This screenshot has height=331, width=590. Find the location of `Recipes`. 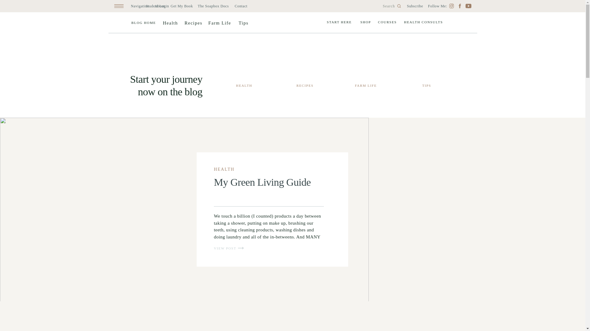

Recipes is located at coordinates (193, 23).